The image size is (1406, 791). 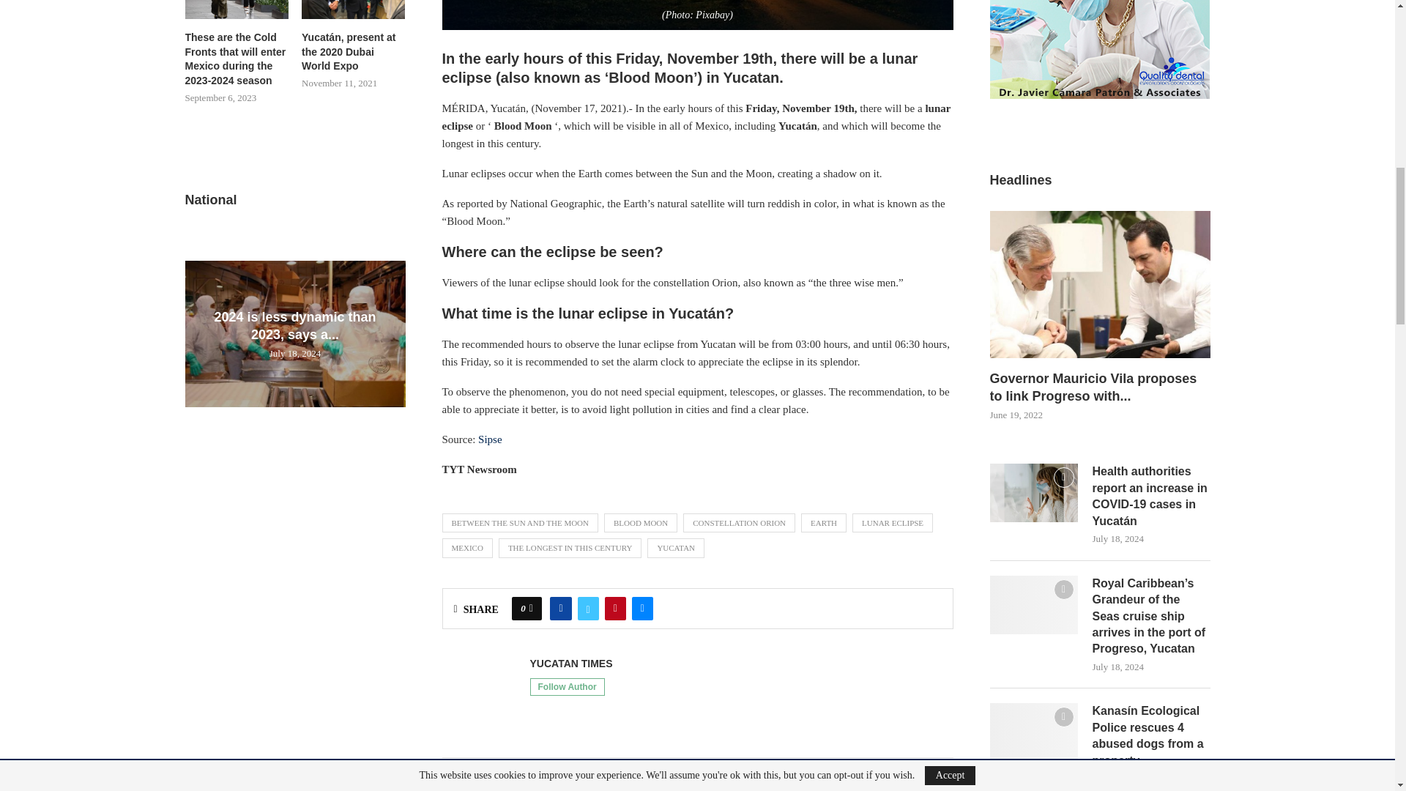 I want to click on Author Yucatan Times, so click(x=571, y=664).